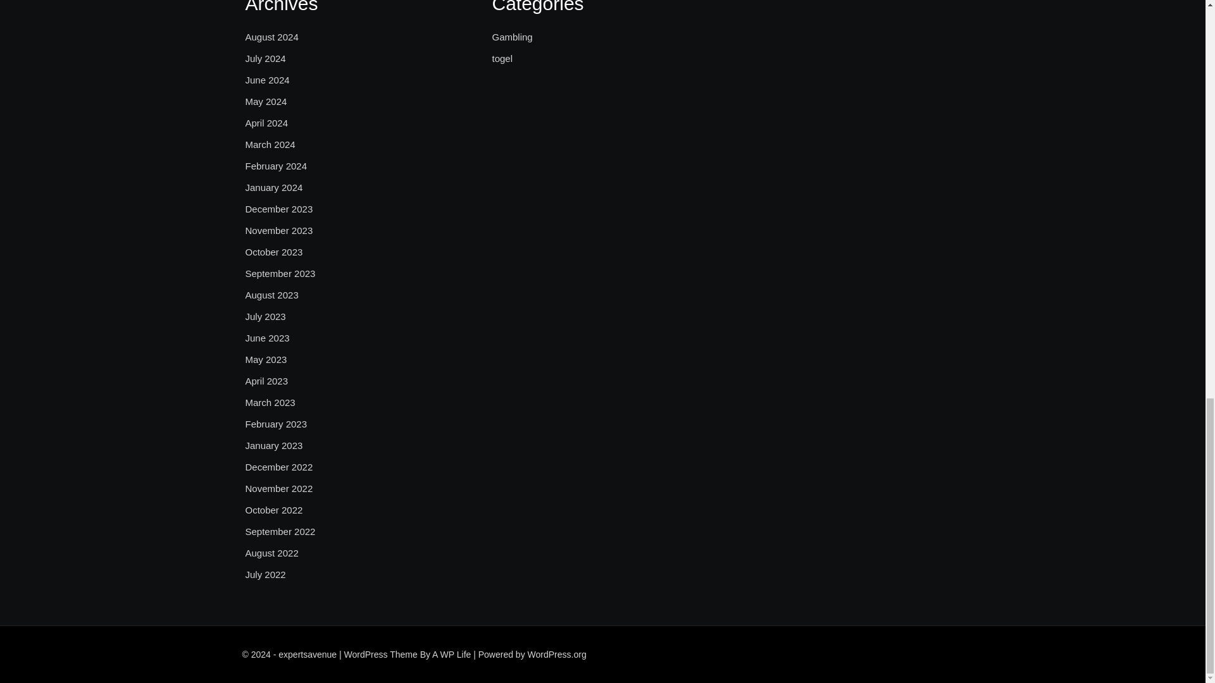  What do you see at coordinates (276, 166) in the screenshot?
I see `February 2024` at bounding box center [276, 166].